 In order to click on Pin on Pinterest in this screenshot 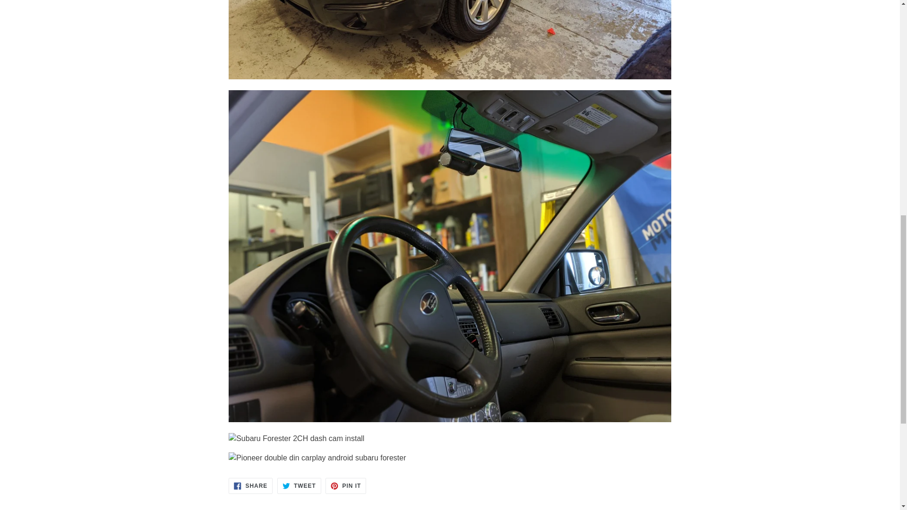, I will do `click(346, 485)`.